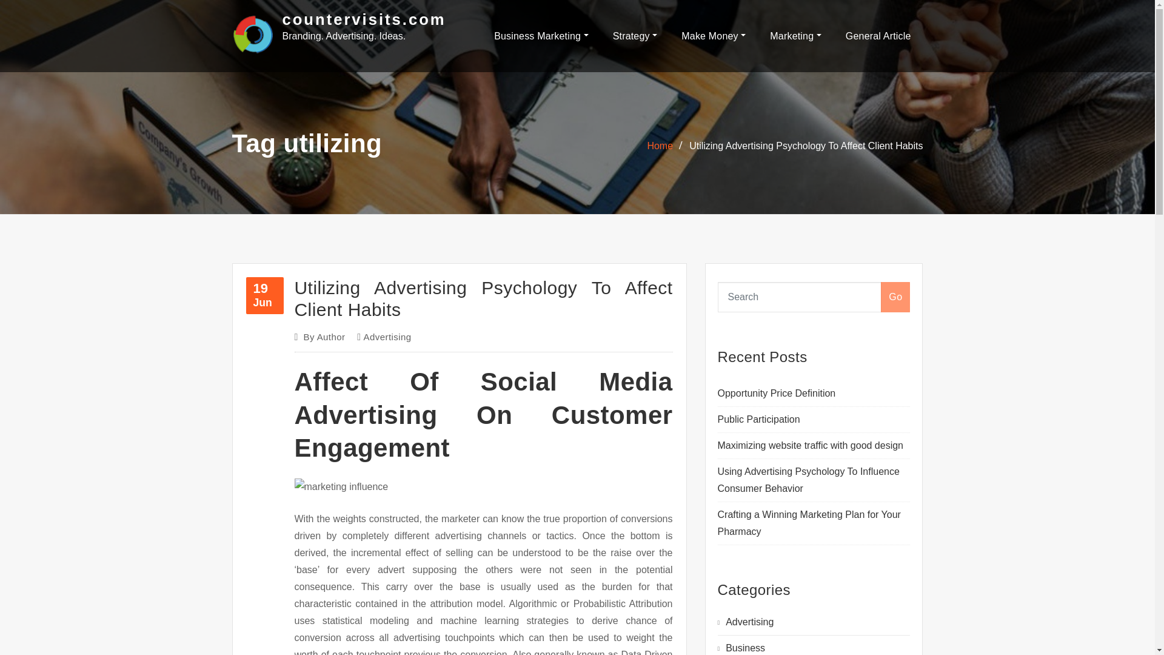  Describe the element at coordinates (324, 337) in the screenshot. I see `By Author` at that location.